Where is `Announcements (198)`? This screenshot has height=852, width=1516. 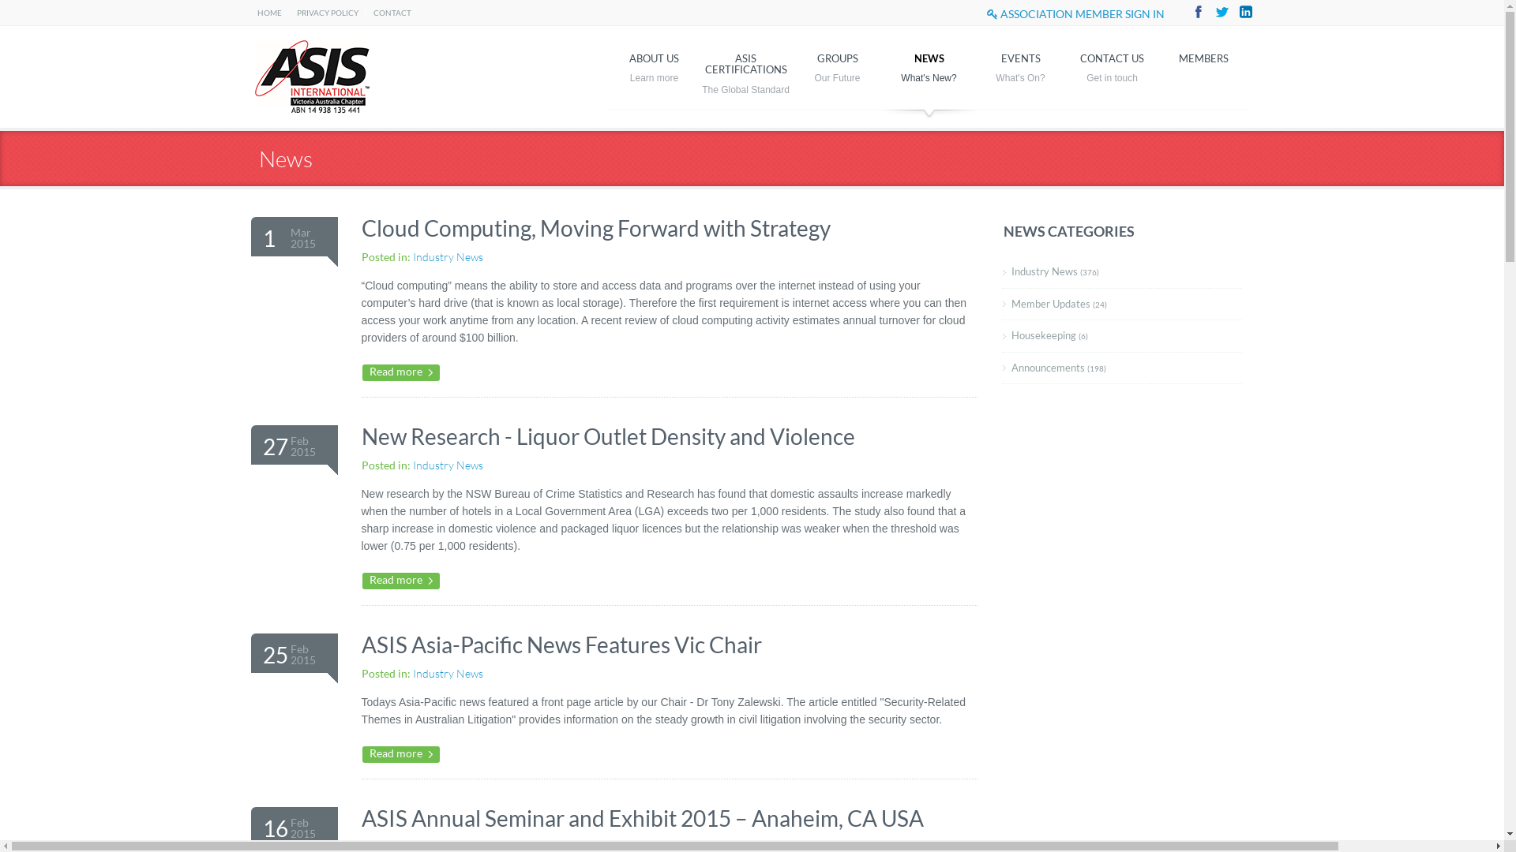
Announcements (198) is located at coordinates (1121, 368).